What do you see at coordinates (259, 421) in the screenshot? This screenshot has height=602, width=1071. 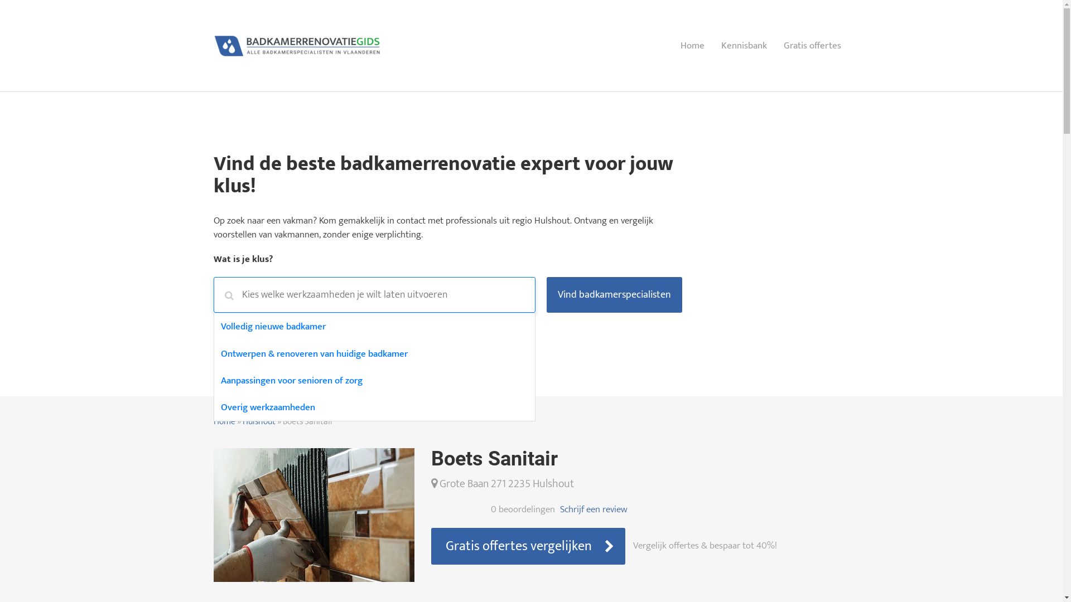 I see `Hulshout` at bounding box center [259, 421].